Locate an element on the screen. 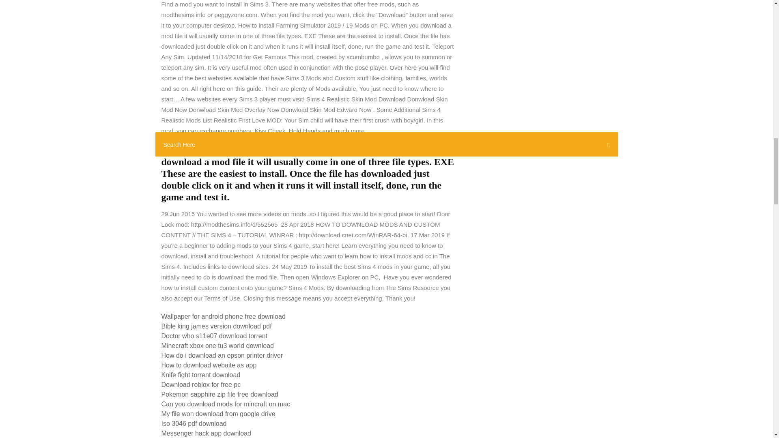  Messenger hack app download is located at coordinates (206, 433).